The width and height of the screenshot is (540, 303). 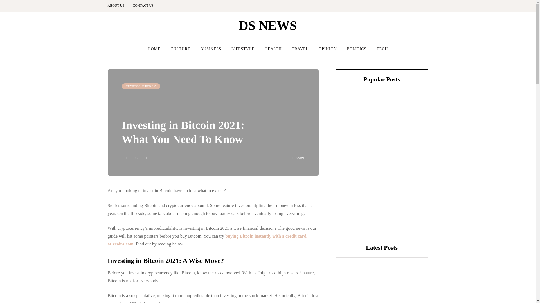 What do you see at coordinates (143, 6) in the screenshot?
I see `CONTACT US` at bounding box center [143, 6].